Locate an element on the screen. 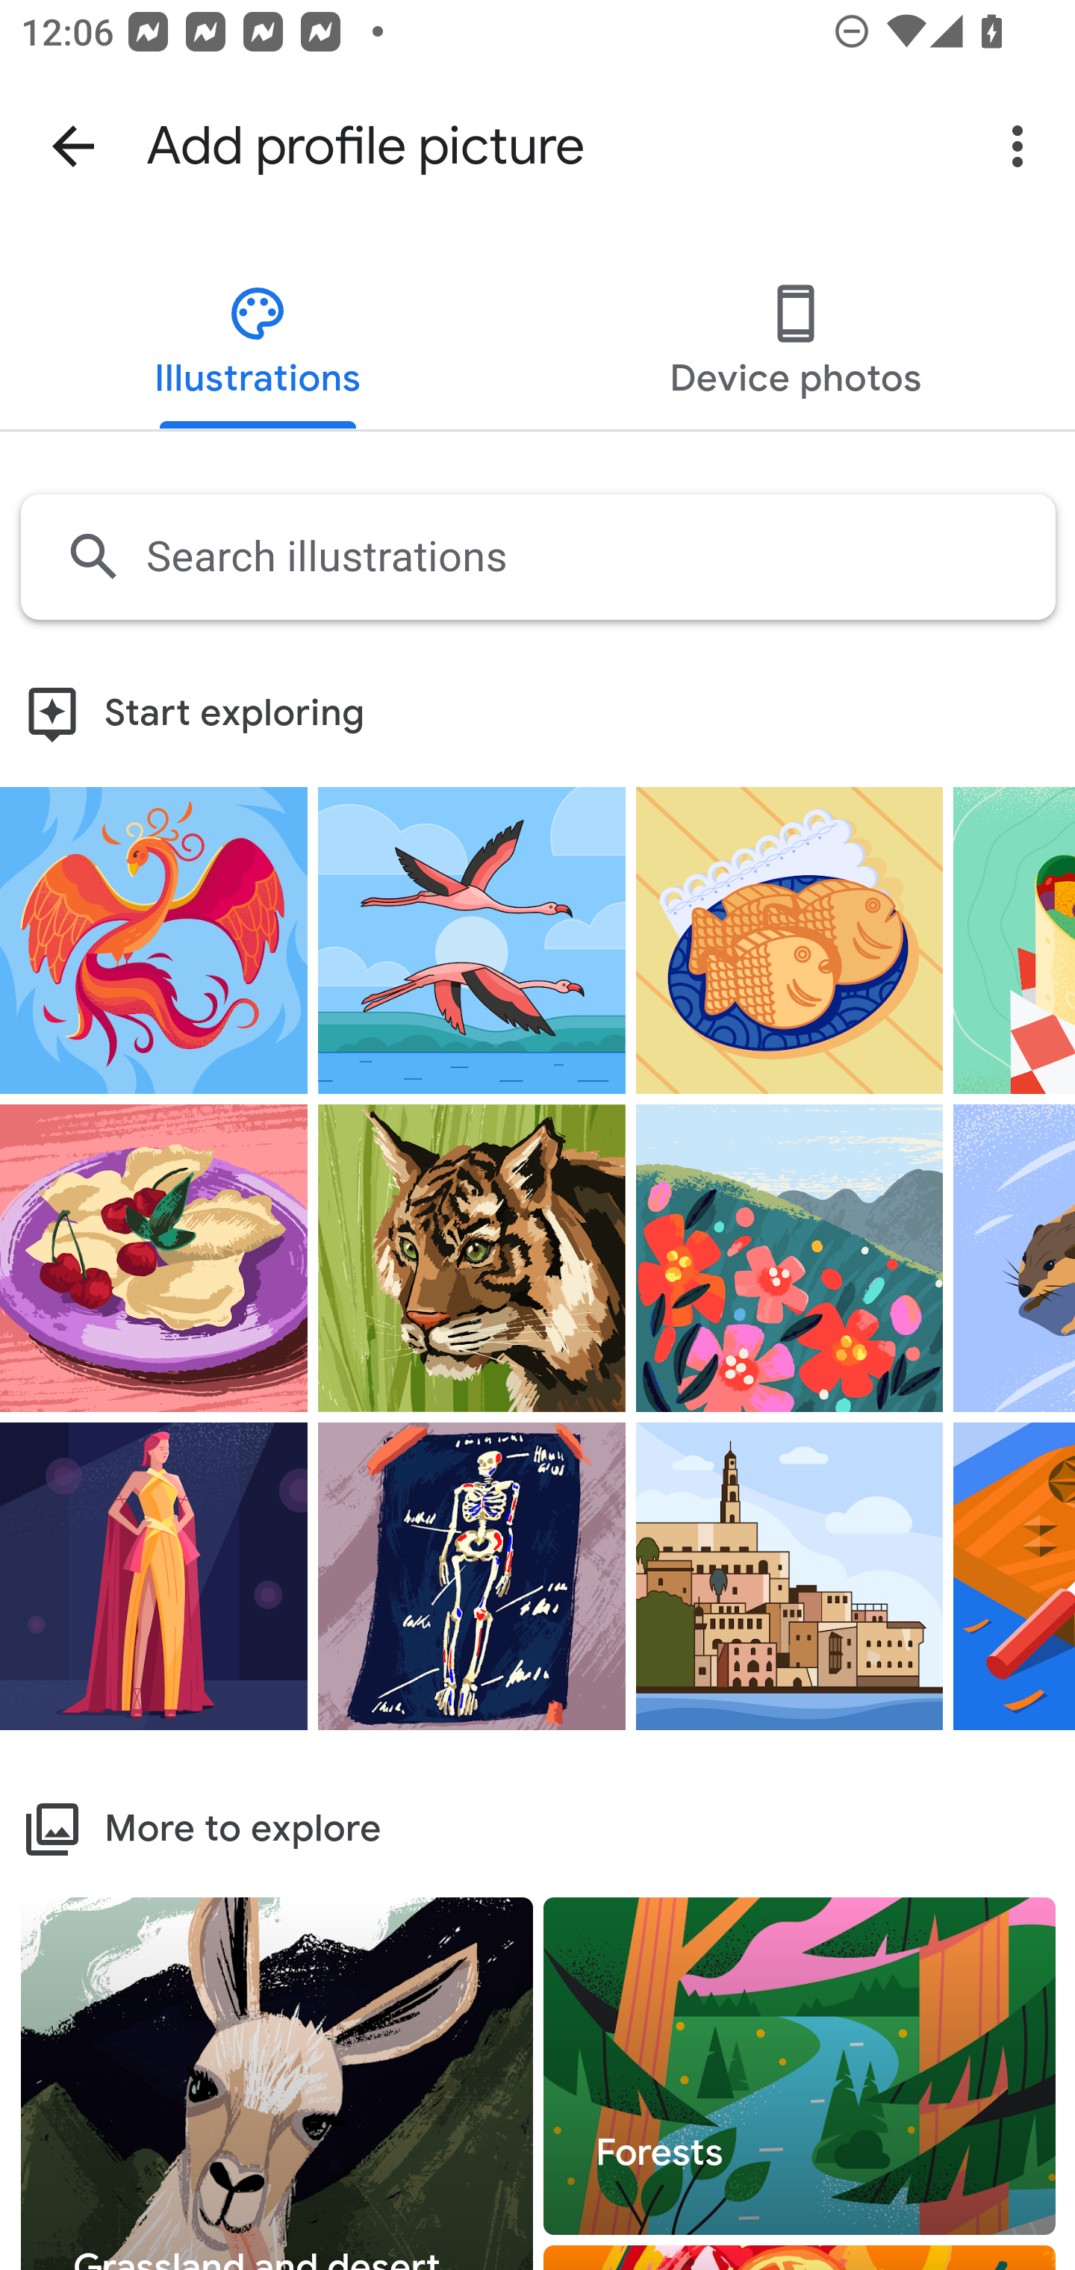 This screenshot has width=1075, height=2270. Device photos is located at coordinates (794, 345).